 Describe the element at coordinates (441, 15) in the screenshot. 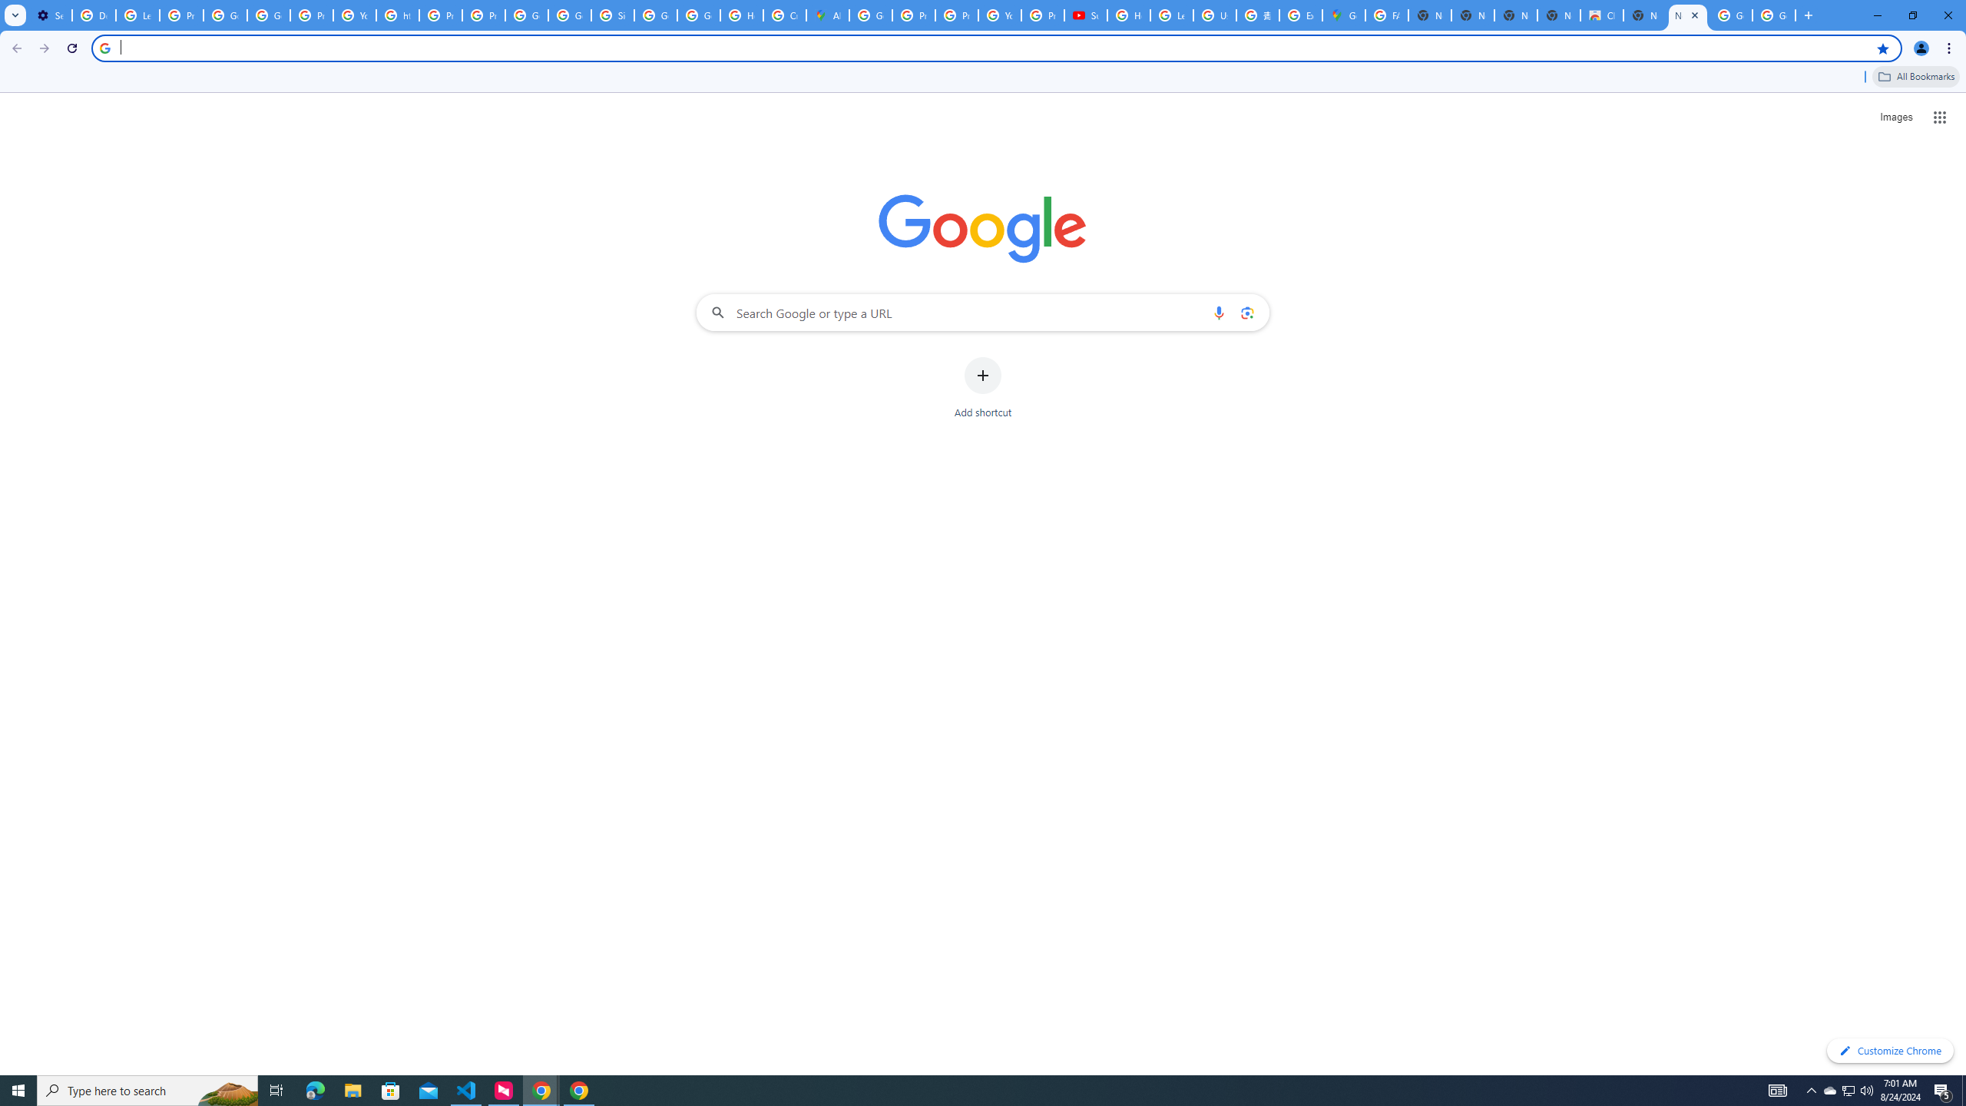

I see `Privacy Help Center - Policies Help` at that location.